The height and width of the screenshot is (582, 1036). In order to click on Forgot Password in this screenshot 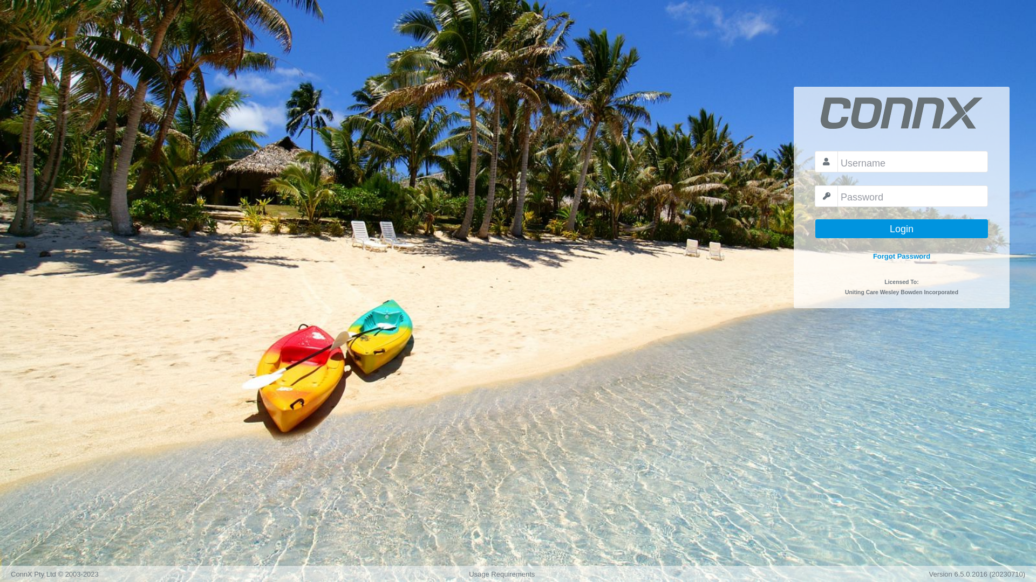, I will do `click(902, 257)`.